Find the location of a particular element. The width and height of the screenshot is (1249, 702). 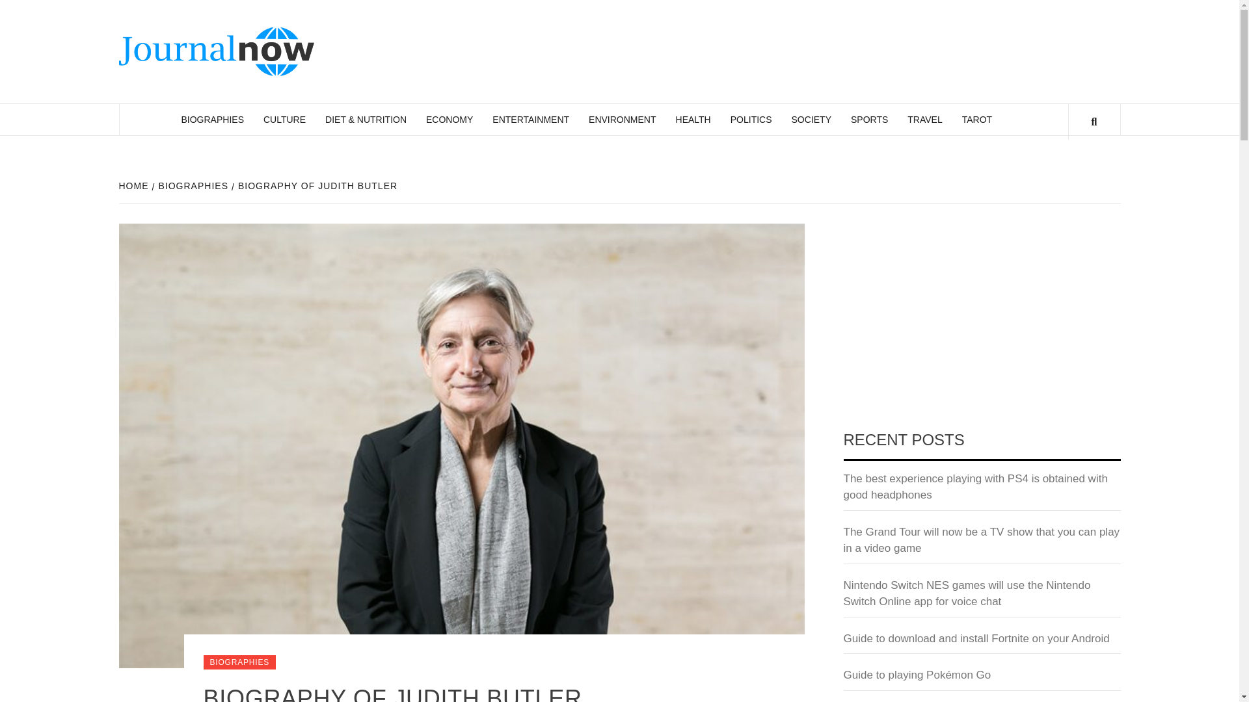

Advertisement is located at coordinates (982, 320).